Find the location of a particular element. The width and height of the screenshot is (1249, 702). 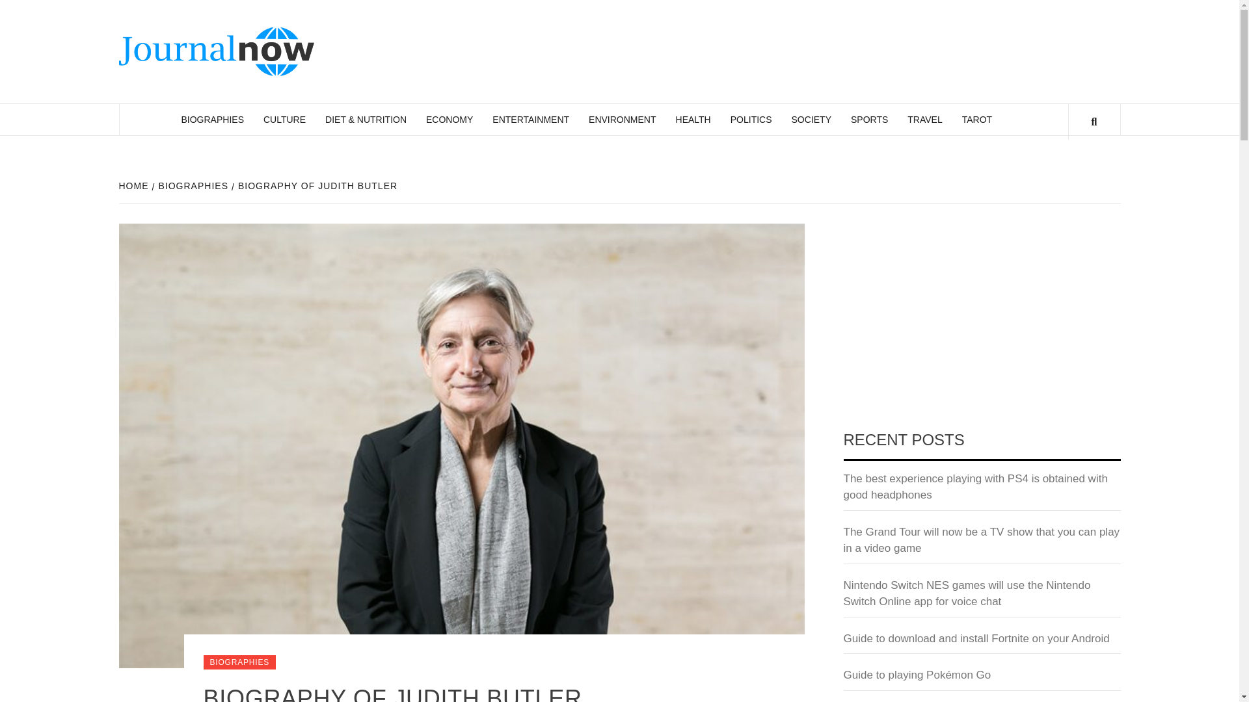

Advertisement is located at coordinates (982, 320).